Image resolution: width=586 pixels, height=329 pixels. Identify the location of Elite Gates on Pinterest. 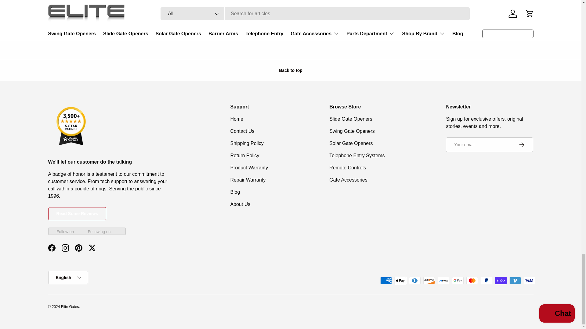
(79, 248).